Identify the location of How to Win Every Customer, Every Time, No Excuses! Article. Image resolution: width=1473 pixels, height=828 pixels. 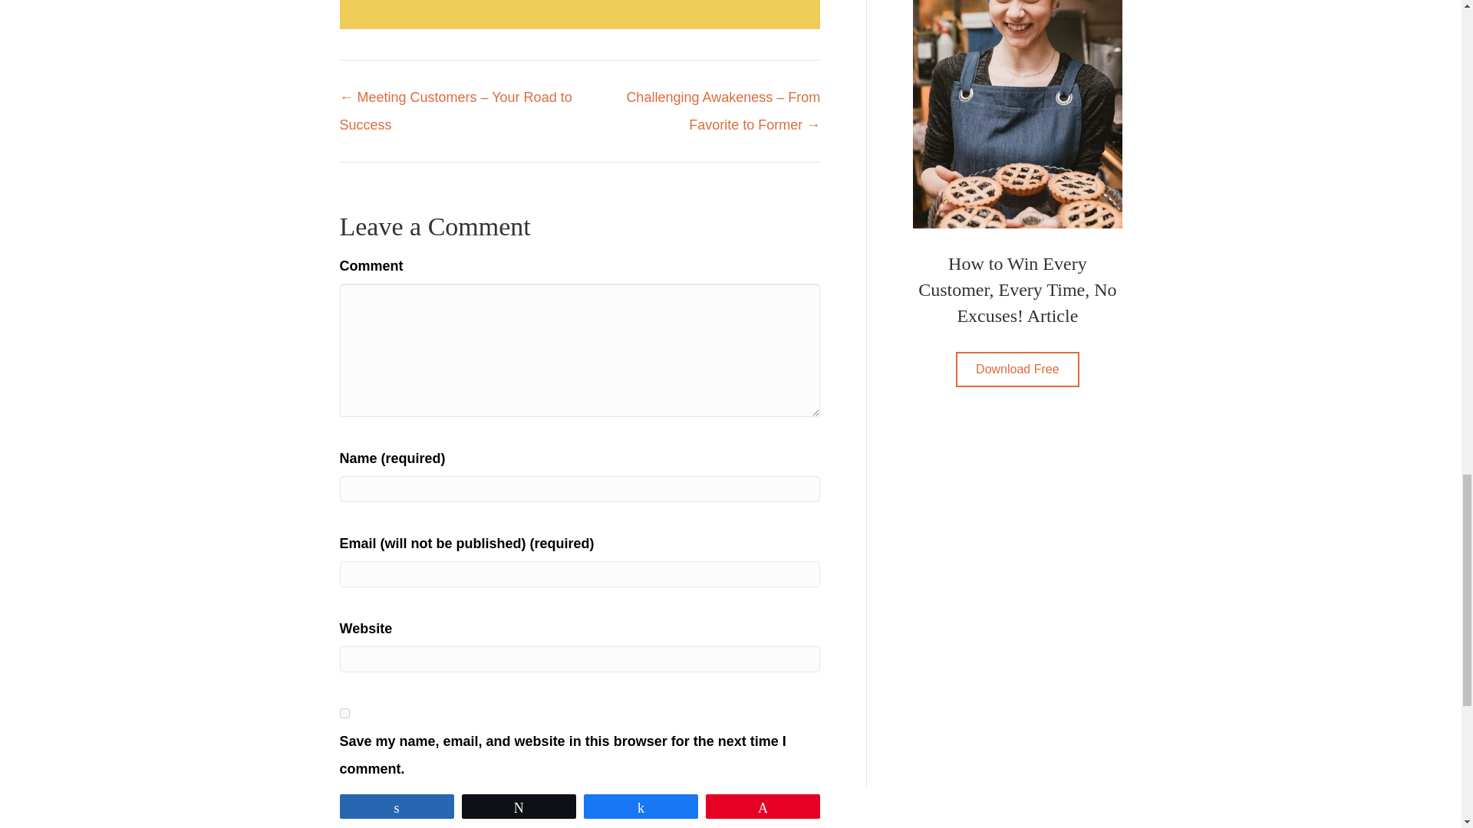
(1017, 114).